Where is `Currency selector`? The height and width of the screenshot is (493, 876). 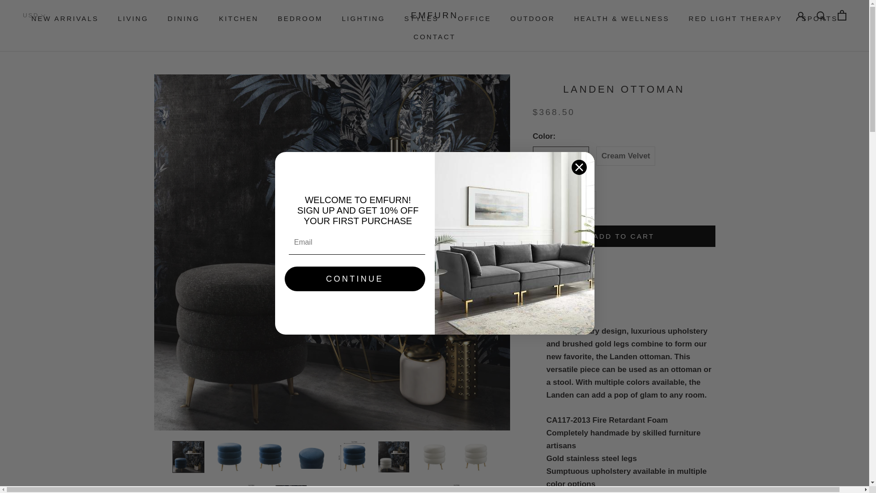 Currency selector is located at coordinates (34, 15).